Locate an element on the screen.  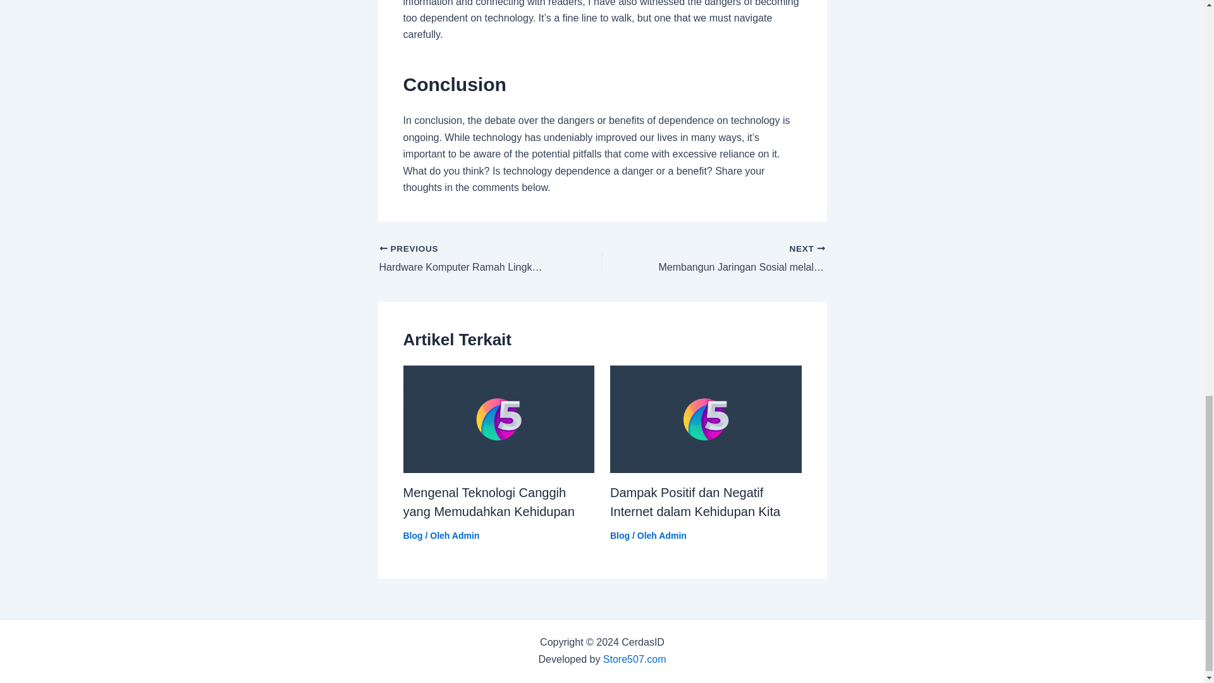
Hardware Komputer Ramah Lingkungan: Apa Saja Pilihannya? is located at coordinates (469, 259).